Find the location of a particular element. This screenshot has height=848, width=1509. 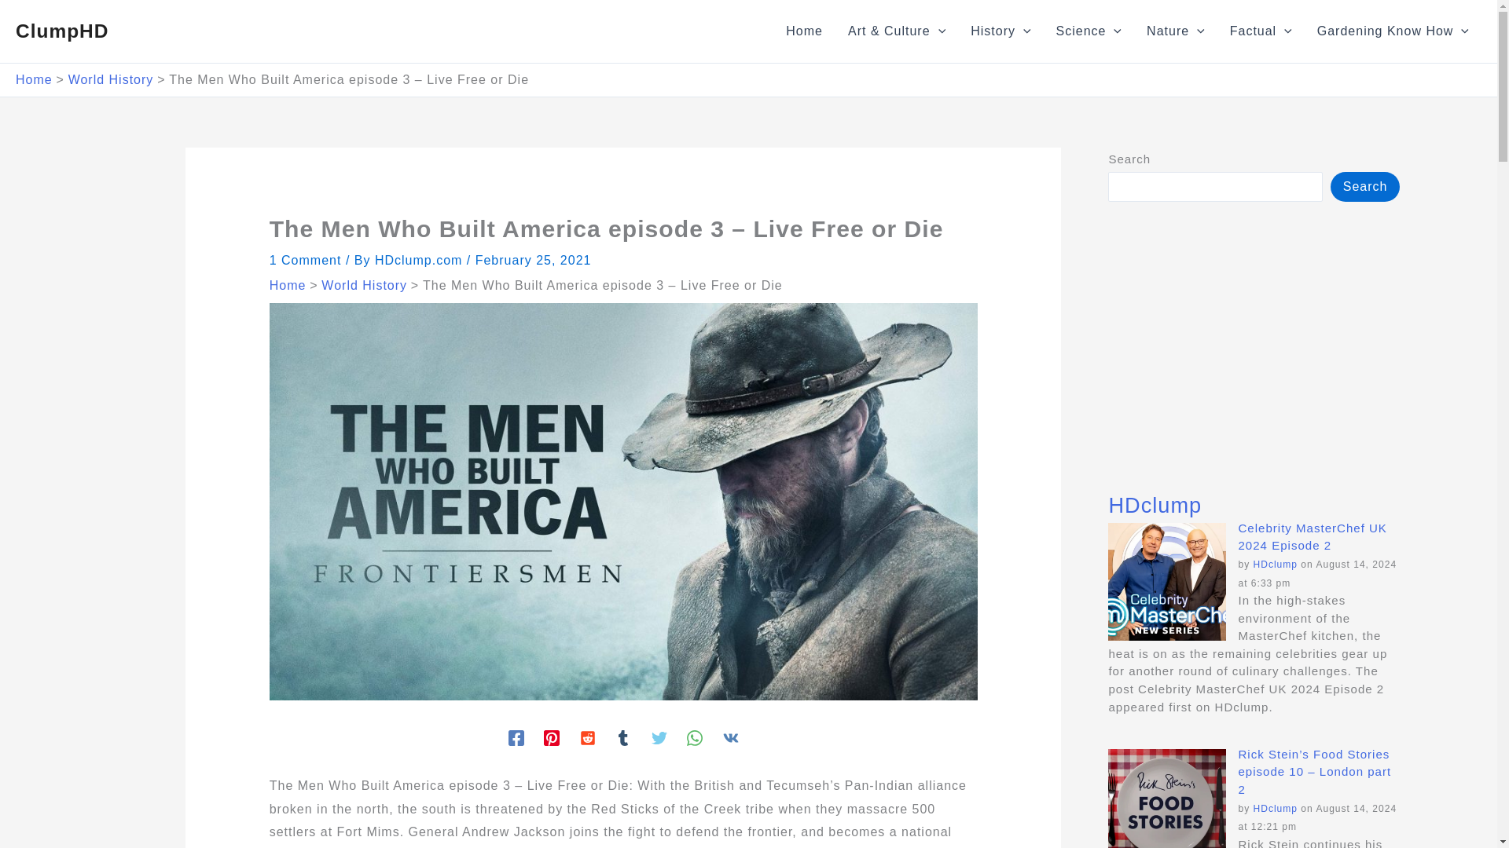

ClumpHD is located at coordinates (61, 30).